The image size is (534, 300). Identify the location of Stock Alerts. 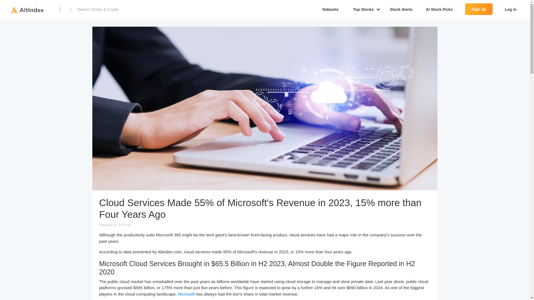
(401, 10).